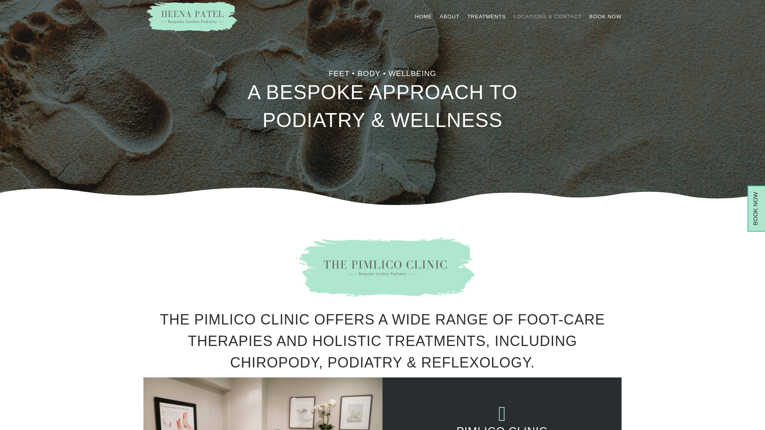  Describe the element at coordinates (449, 23) in the screenshot. I see `ABOUT` at that location.